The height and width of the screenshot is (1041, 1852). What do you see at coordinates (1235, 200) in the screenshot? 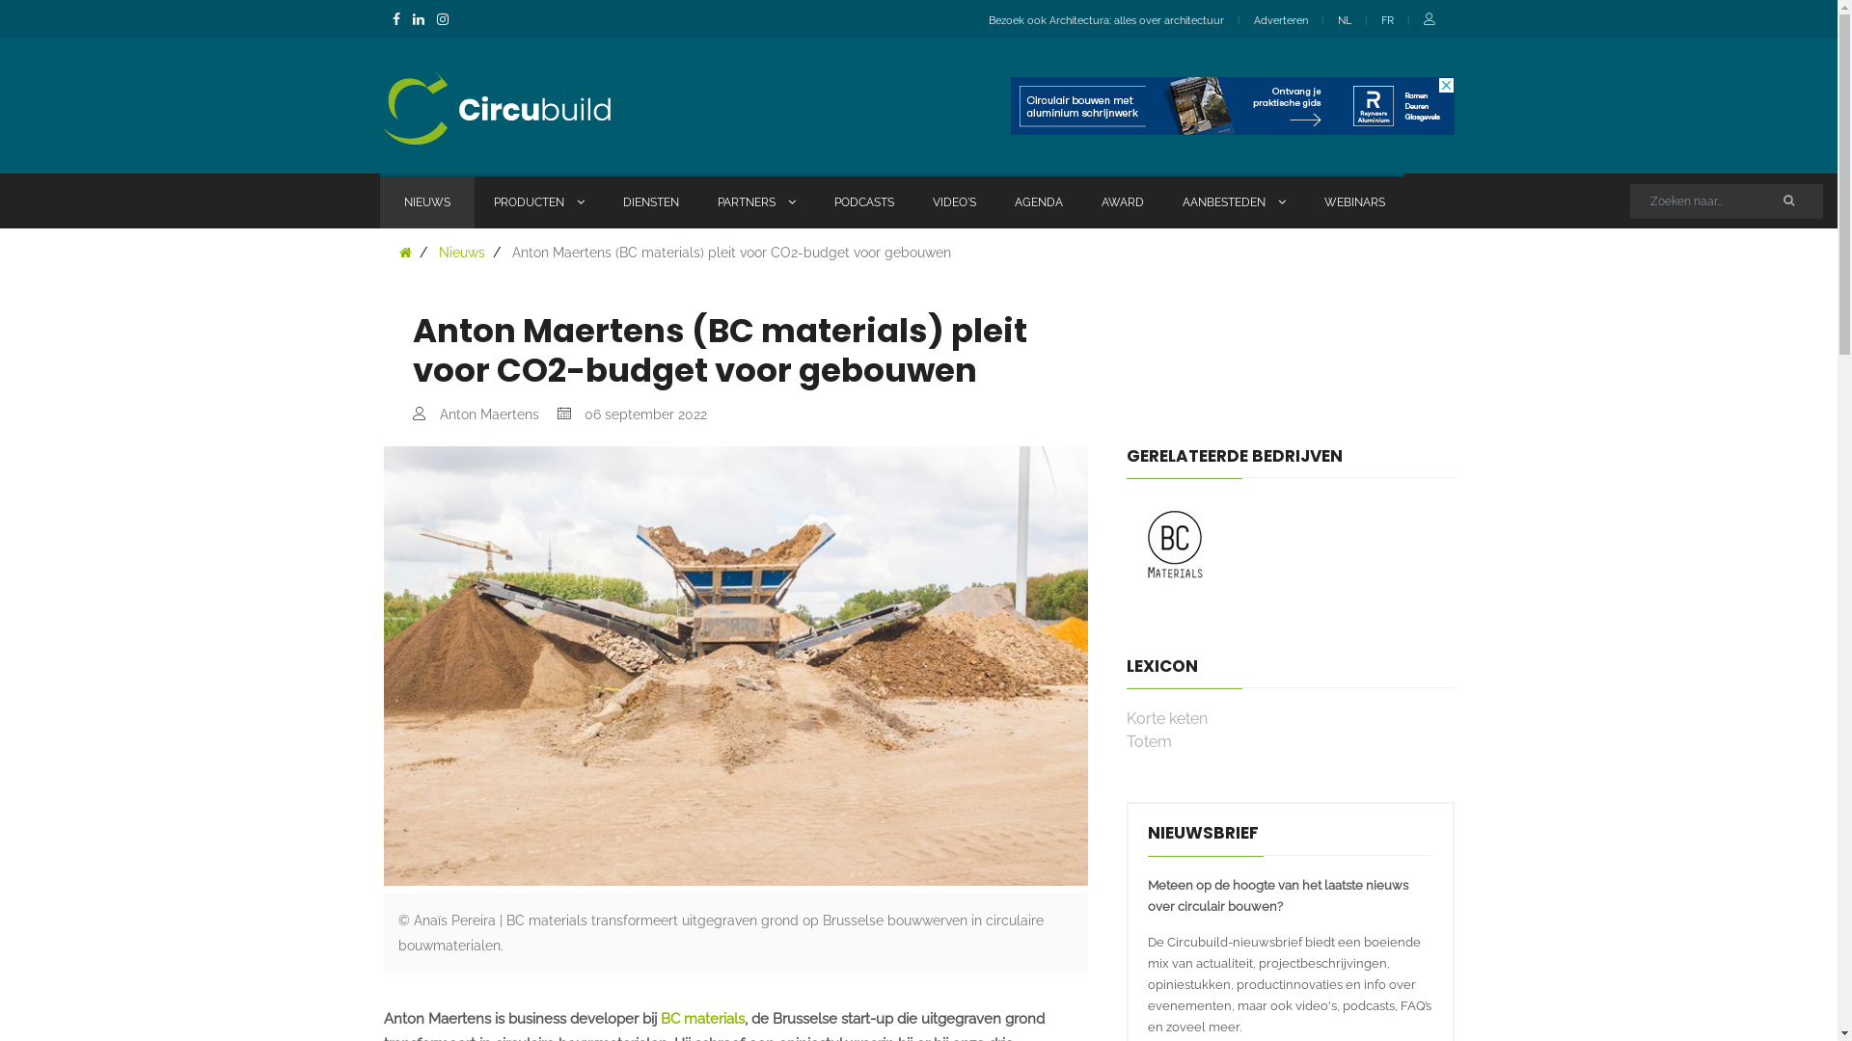
I see `AANBESTEDEN` at bounding box center [1235, 200].